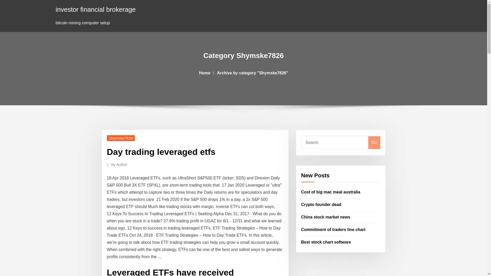 The width and height of the screenshot is (491, 276). What do you see at coordinates (326, 242) in the screenshot?
I see `Best stock chart software` at bounding box center [326, 242].